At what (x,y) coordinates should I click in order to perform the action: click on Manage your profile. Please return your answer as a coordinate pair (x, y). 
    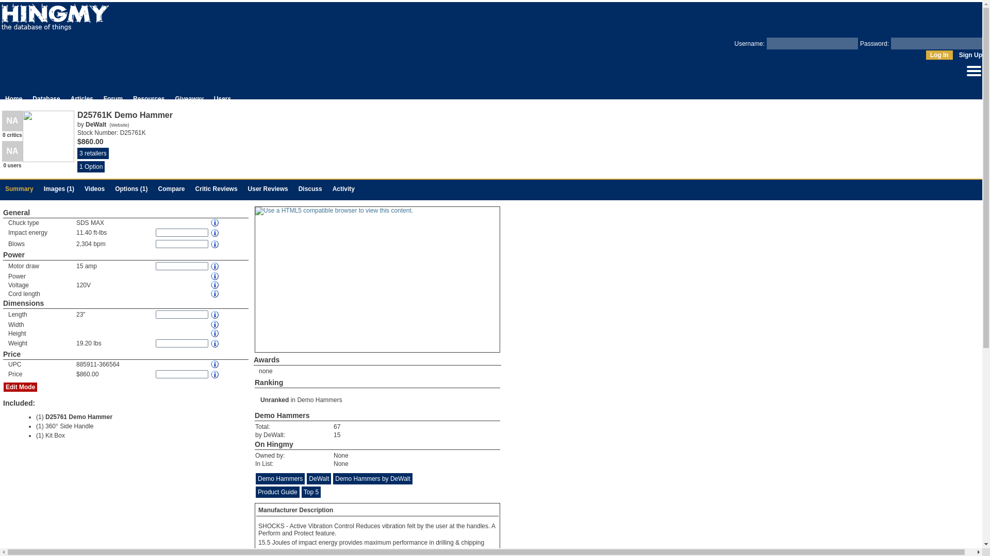
    Looking at the image, I should click on (95, 125).